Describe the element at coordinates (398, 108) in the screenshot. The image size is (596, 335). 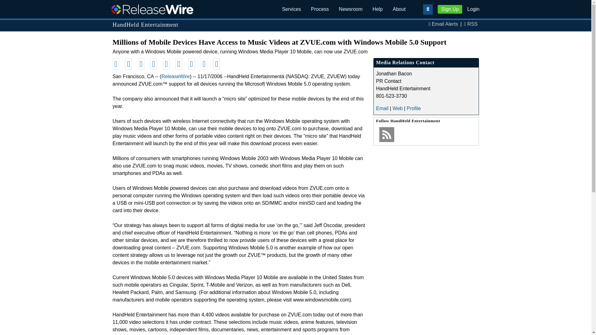
I see `Web` at that location.